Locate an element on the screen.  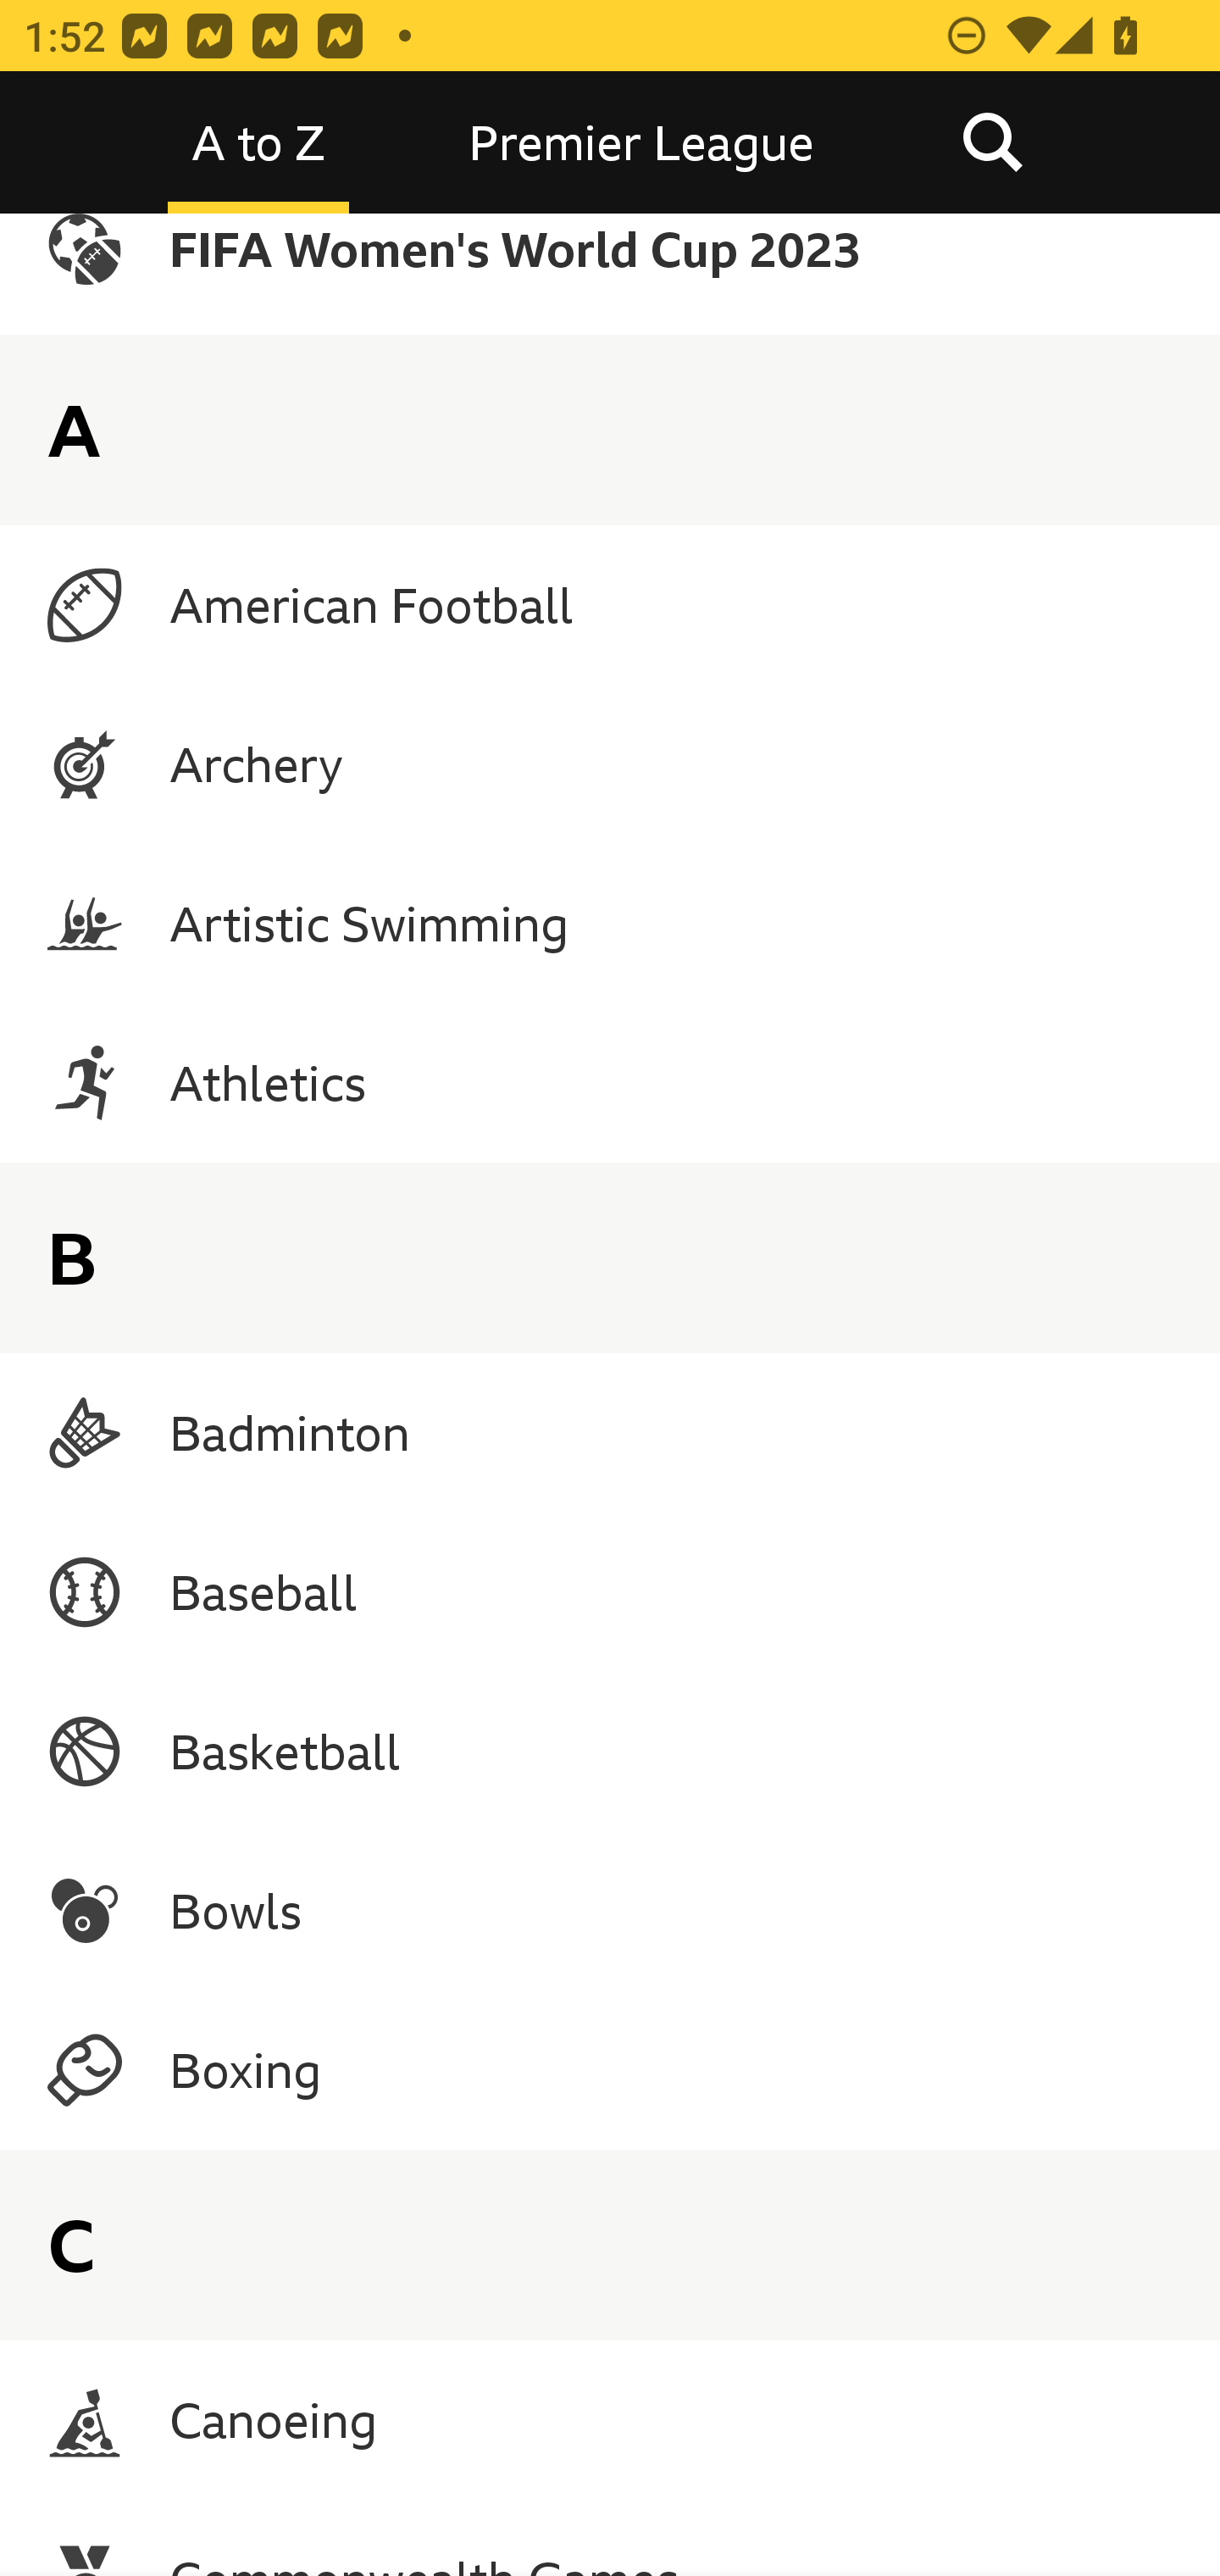
Baseball is located at coordinates (610, 1591).